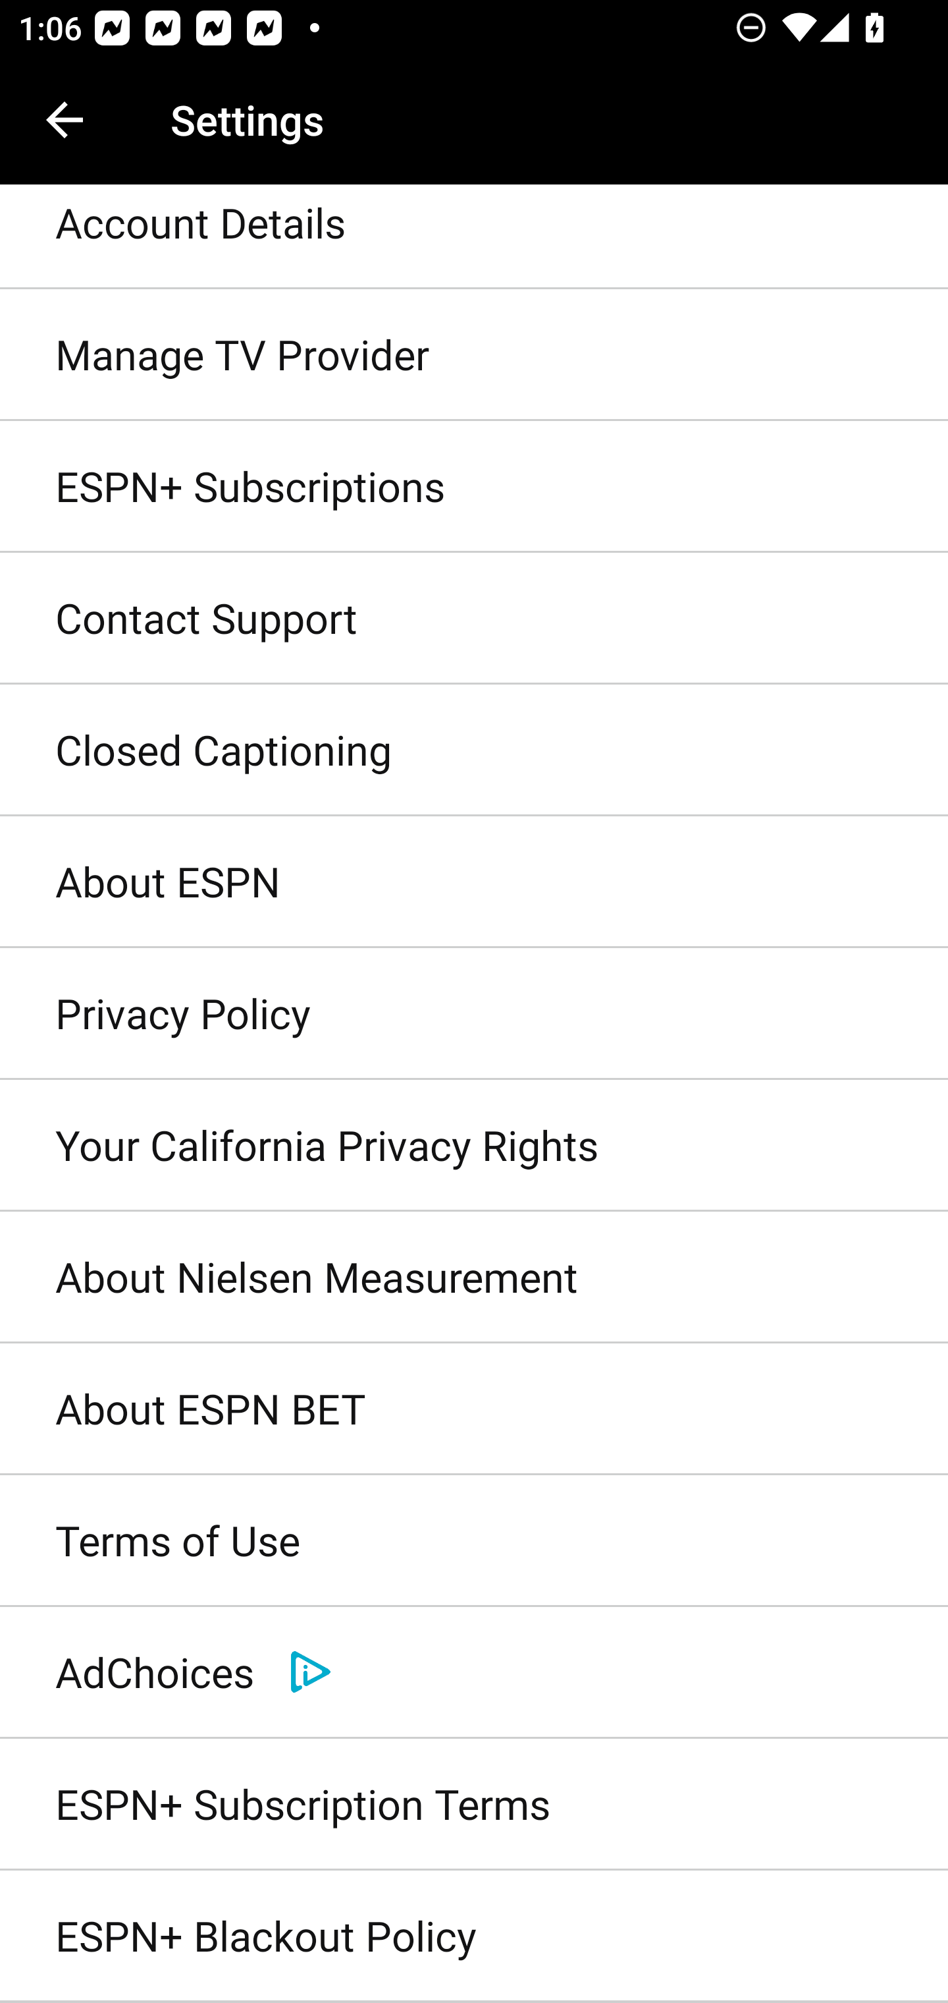  What do you see at coordinates (474, 1542) in the screenshot?
I see `Terms of Use` at bounding box center [474, 1542].